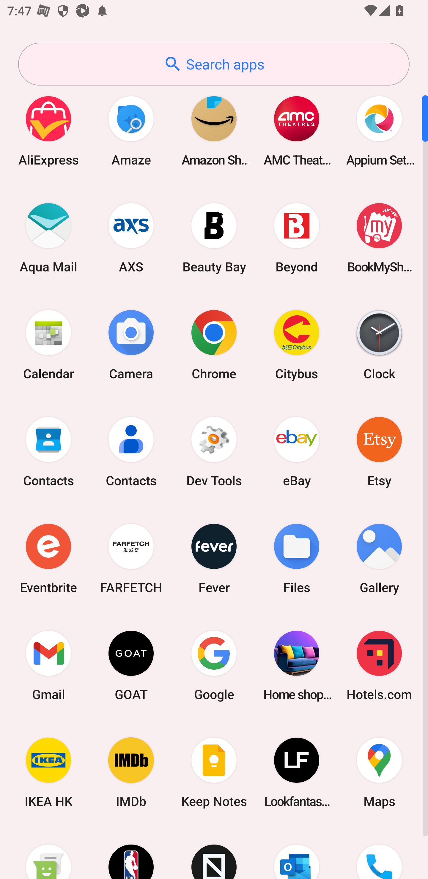 Image resolution: width=428 pixels, height=879 pixels. Describe the element at coordinates (48, 451) in the screenshot. I see `Contacts` at that location.